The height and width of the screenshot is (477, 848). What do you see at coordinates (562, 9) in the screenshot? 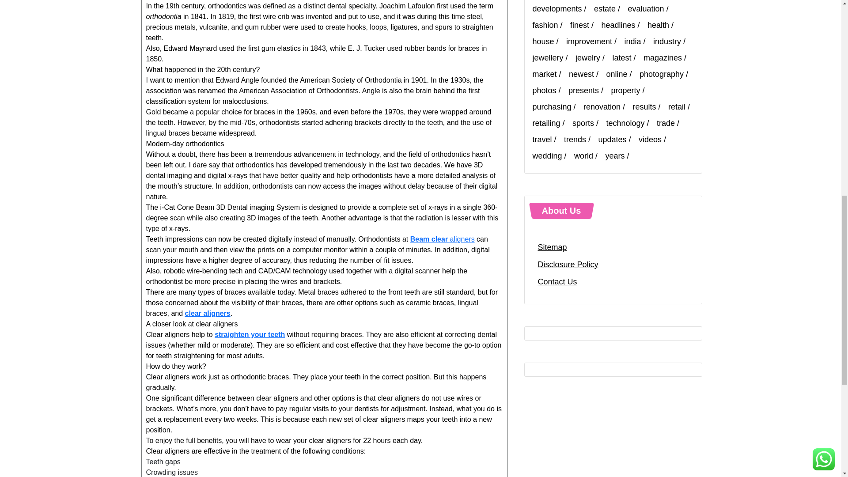
I see `developments` at bounding box center [562, 9].